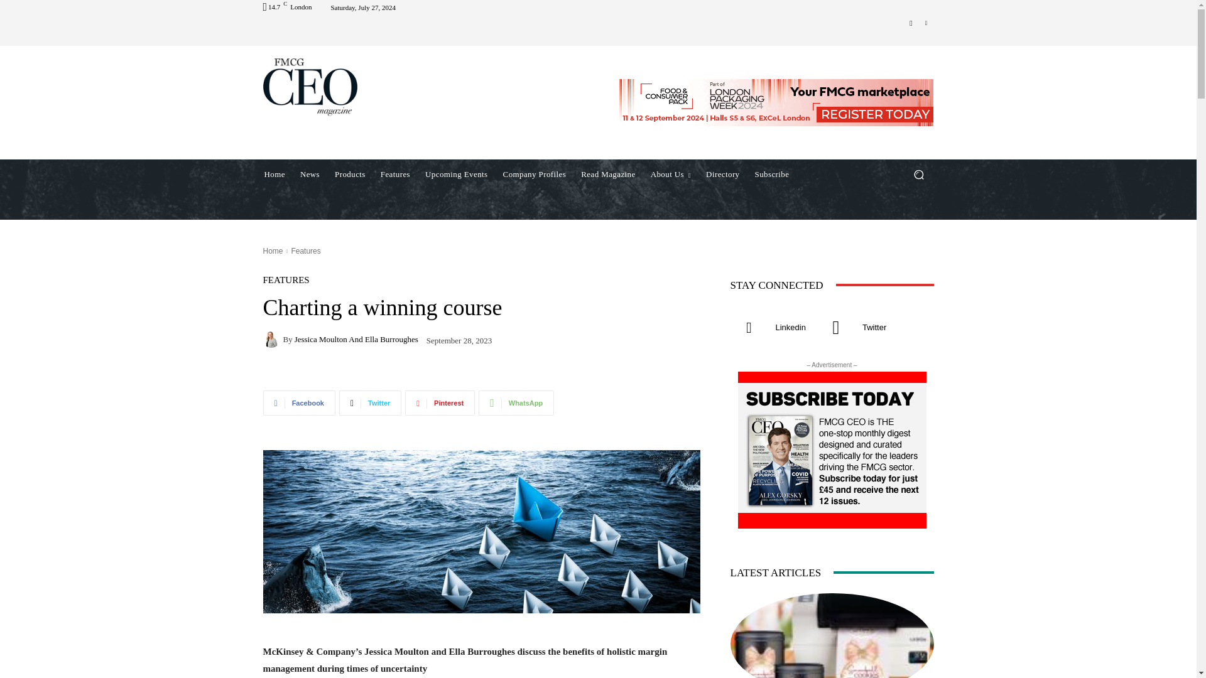  I want to click on Pinterest, so click(440, 403).